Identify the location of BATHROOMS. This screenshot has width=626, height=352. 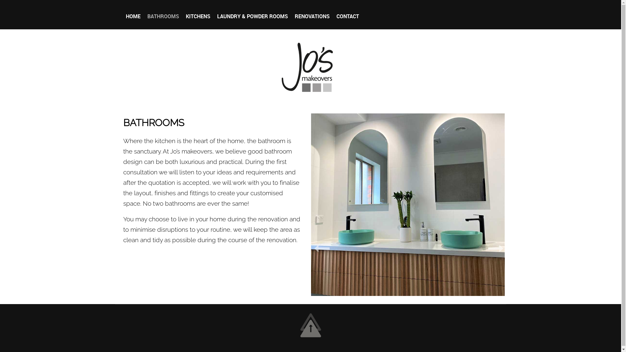
(163, 17).